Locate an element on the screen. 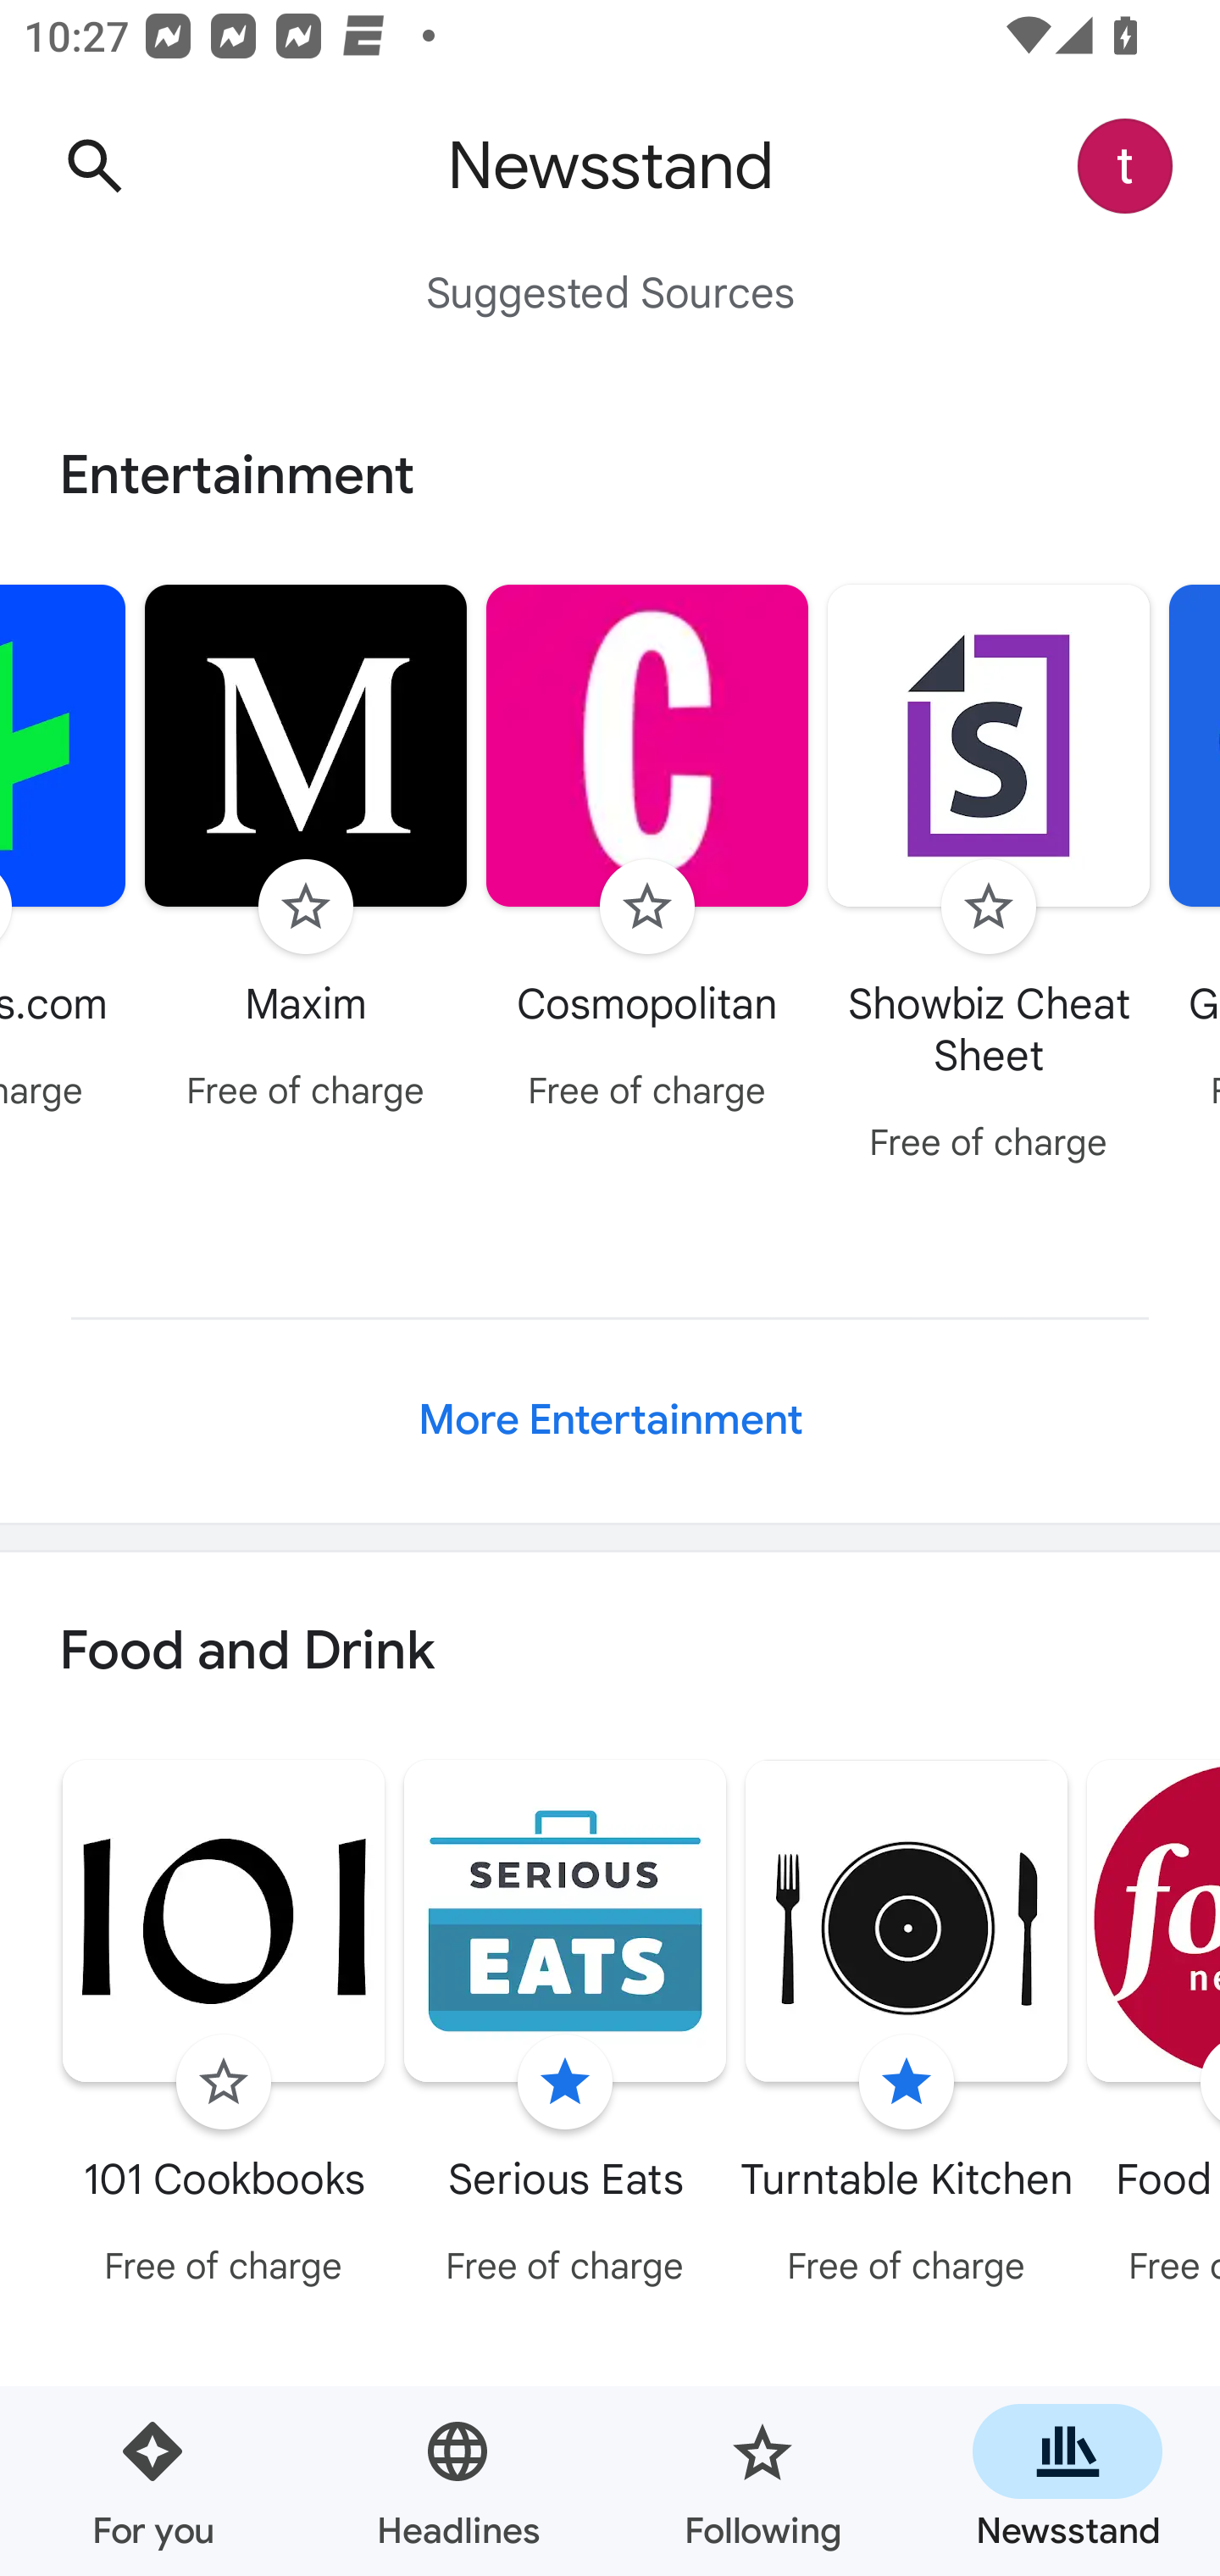 The image size is (1220, 2576). Unfollow Turntable Kitchen Free of charge is located at coordinates (907, 2029).